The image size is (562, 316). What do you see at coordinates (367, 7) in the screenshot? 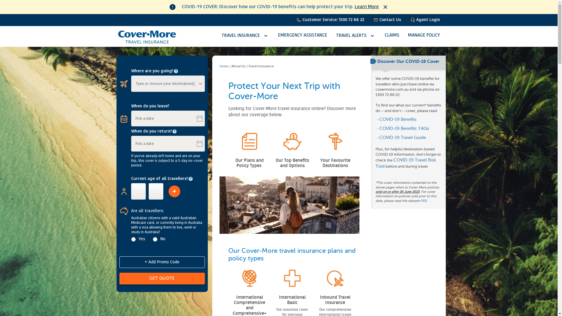
I see `Learn More` at bounding box center [367, 7].